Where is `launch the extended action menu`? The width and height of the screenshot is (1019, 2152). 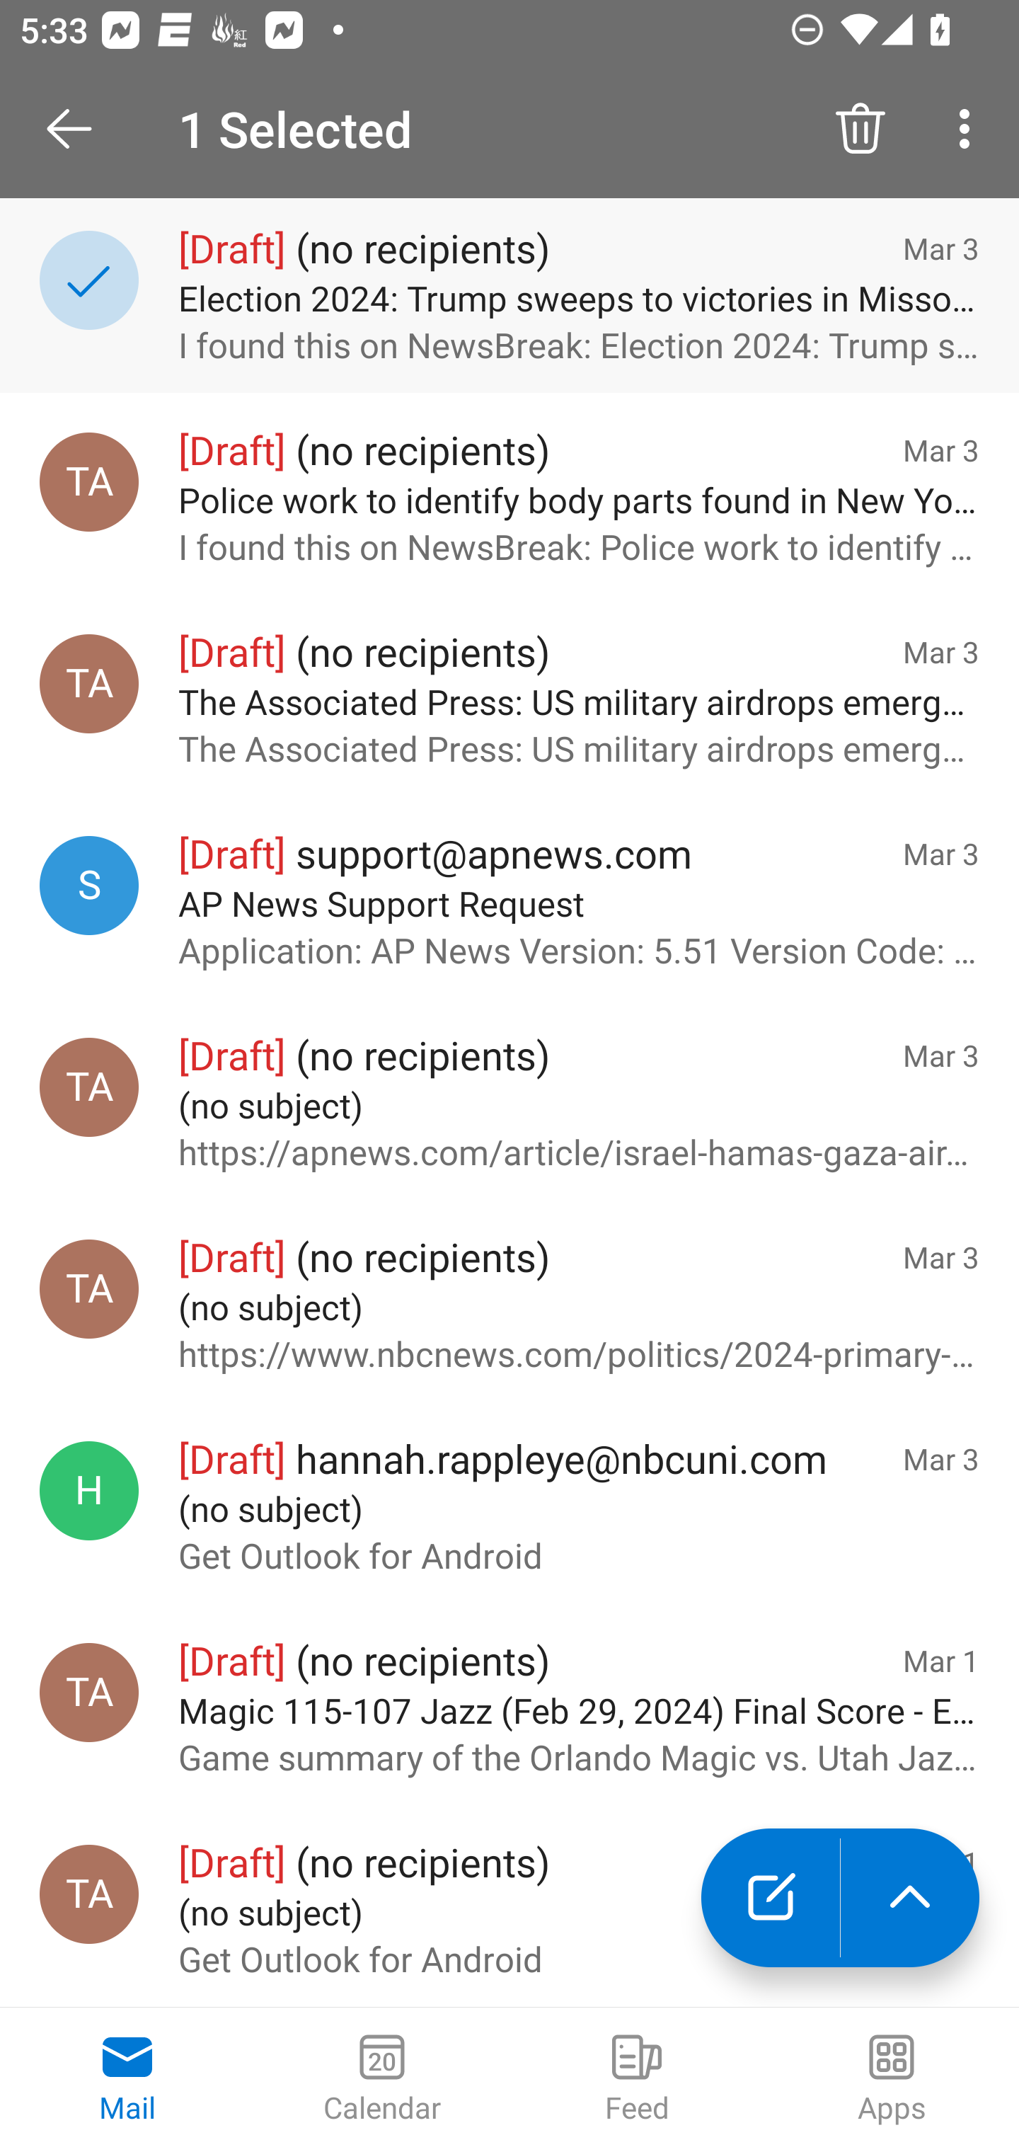 launch the extended action menu is located at coordinates (910, 1898).